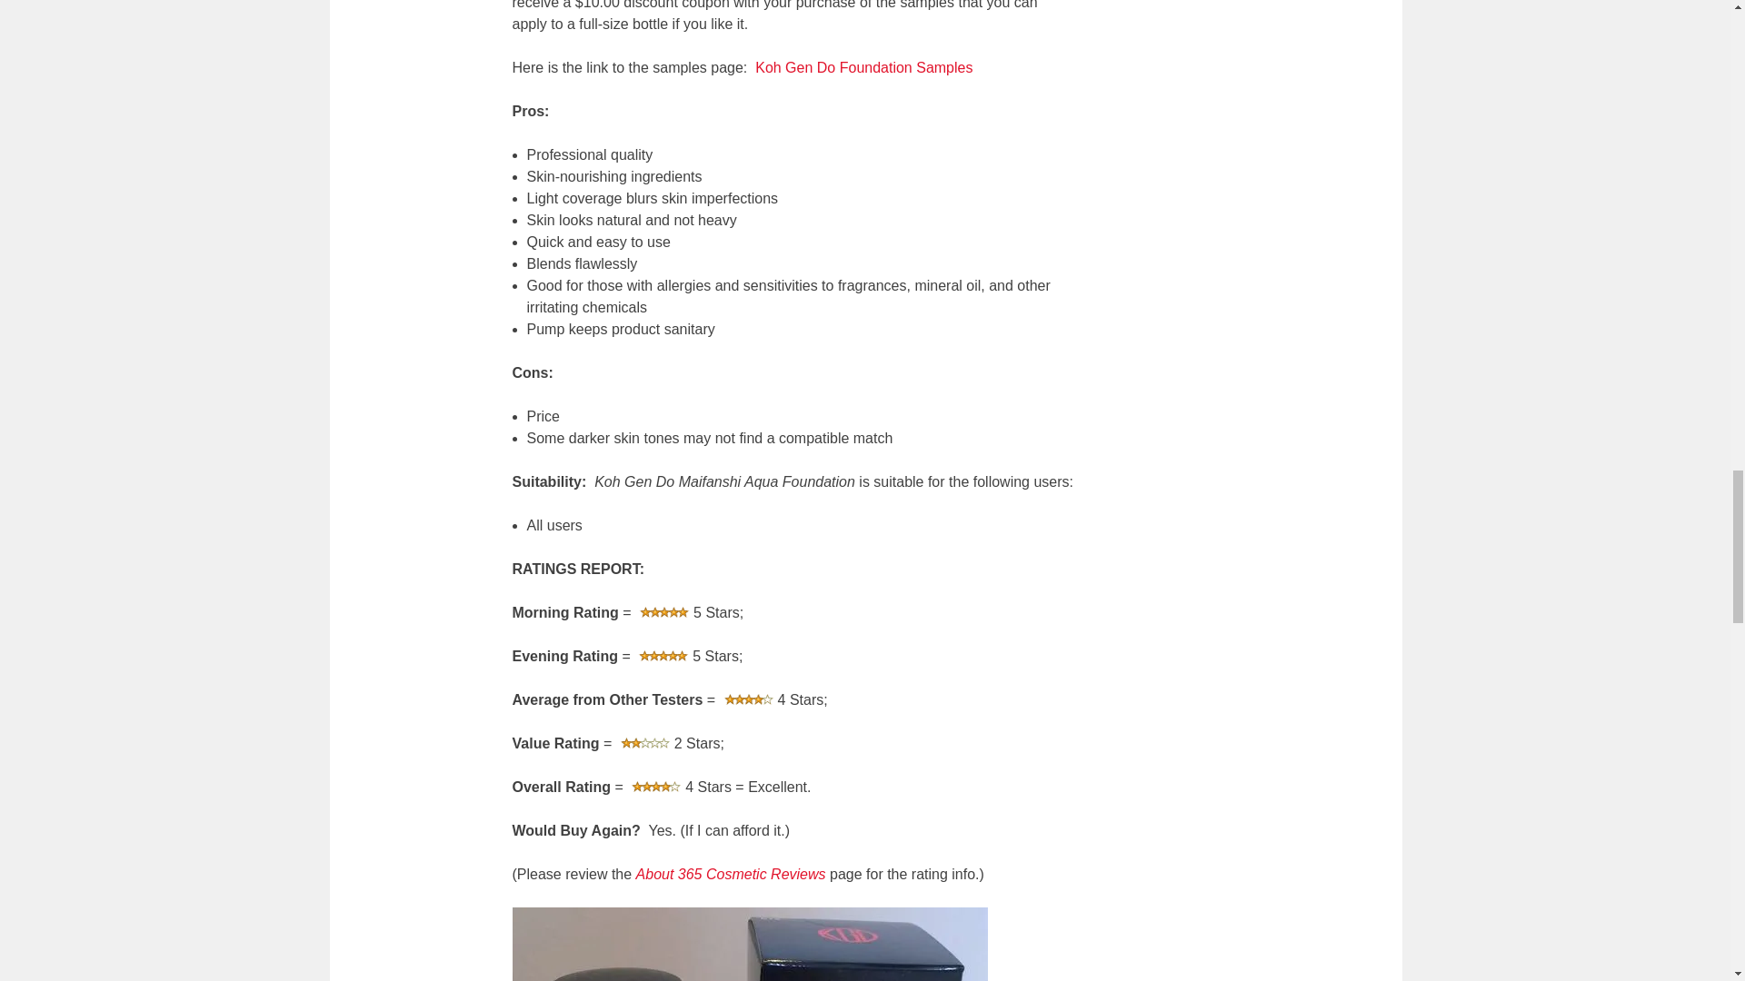  I want to click on Koh Gen Do Foundation Samples, so click(863, 67).